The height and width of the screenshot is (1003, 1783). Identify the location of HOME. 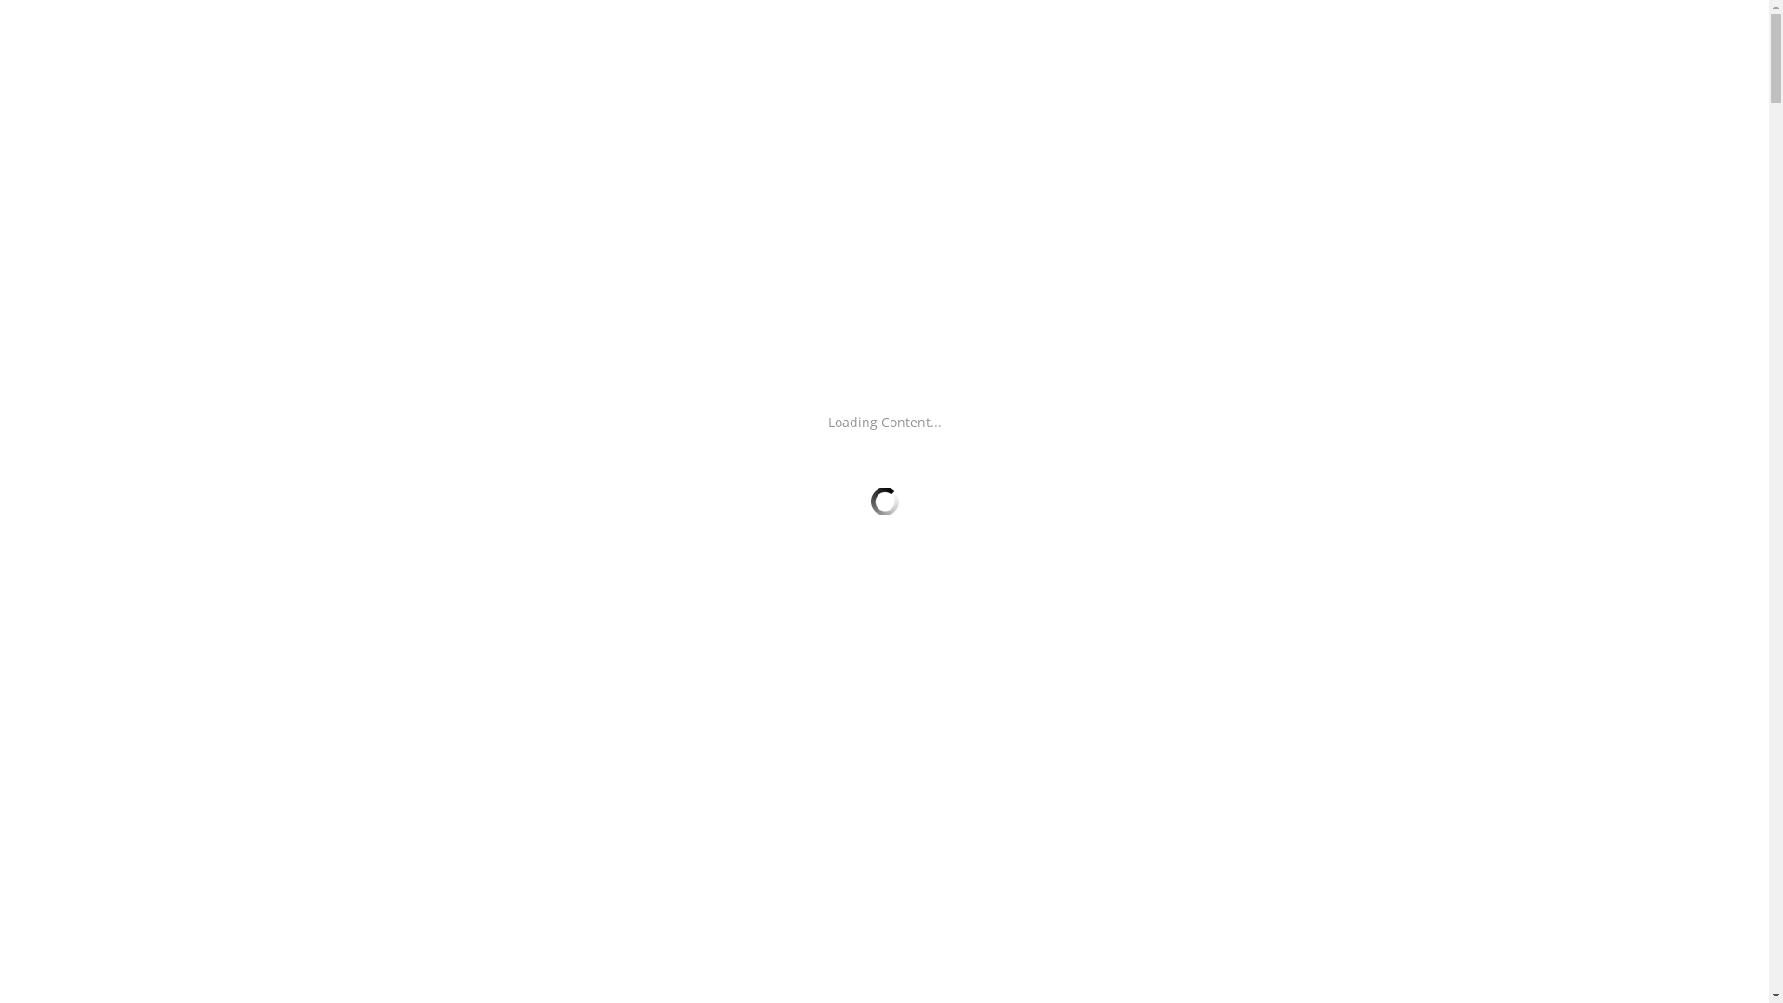
(896, 39).